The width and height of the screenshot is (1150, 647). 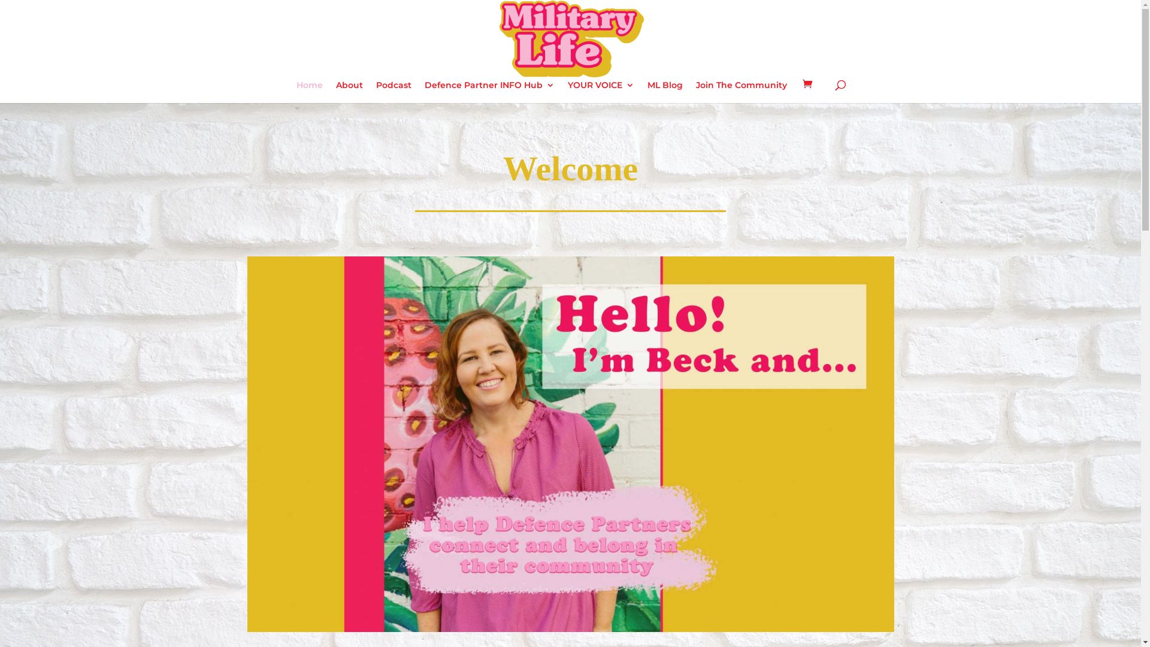 What do you see at coordinates (394, 92) in the screenshot?
I see `Podcast` at bounding box center [394, 92].